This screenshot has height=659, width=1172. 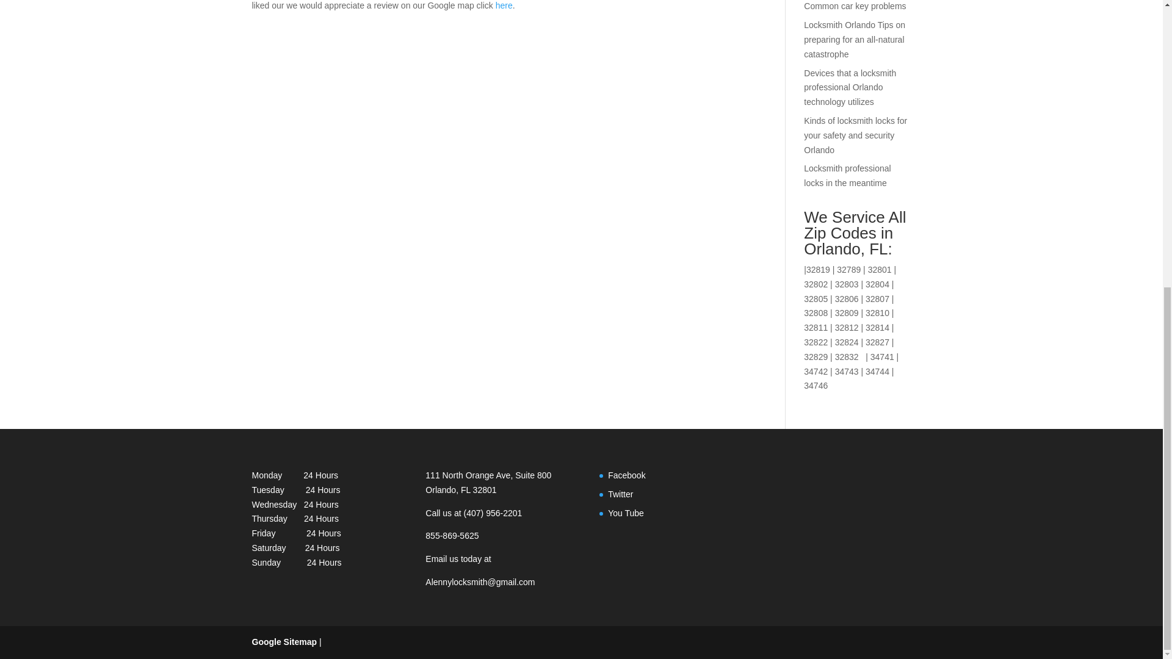 What do you see at coordinates (855, 6) in the screenshot?
I see `Common car key problems` at bounding box center [855, 6].